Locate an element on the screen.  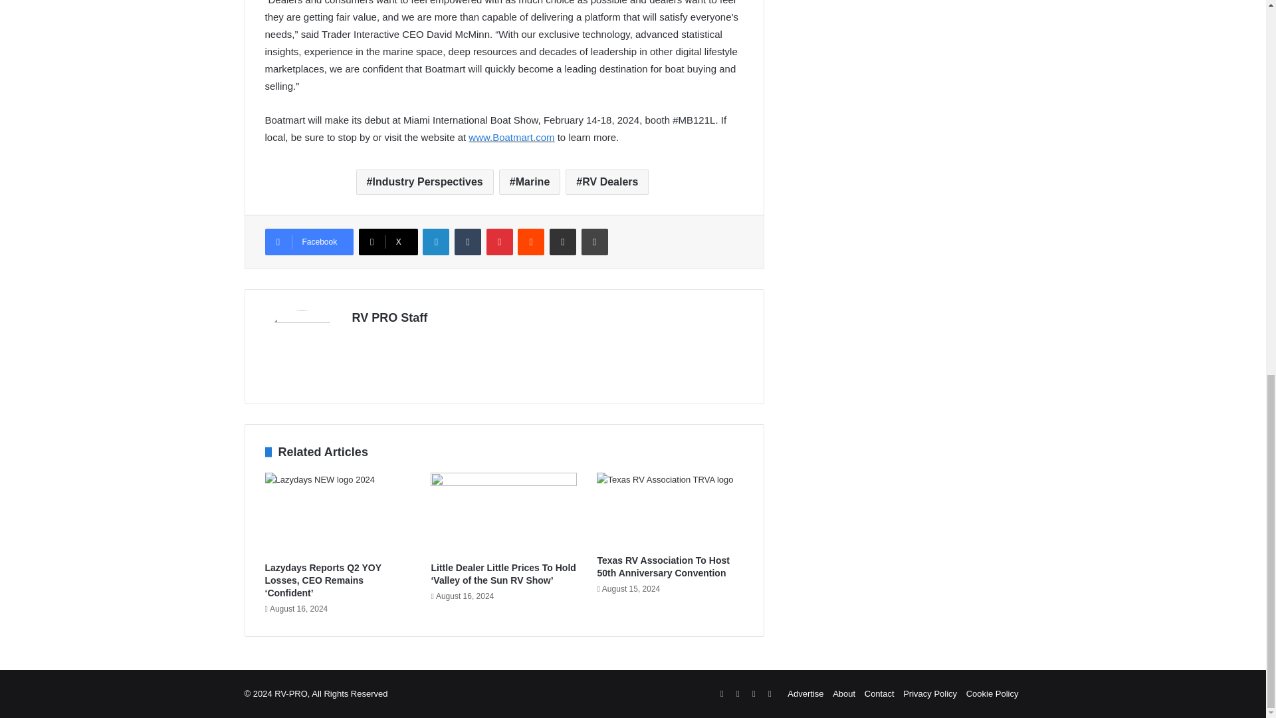
LinkedIn is located at coordinates (435, 242).